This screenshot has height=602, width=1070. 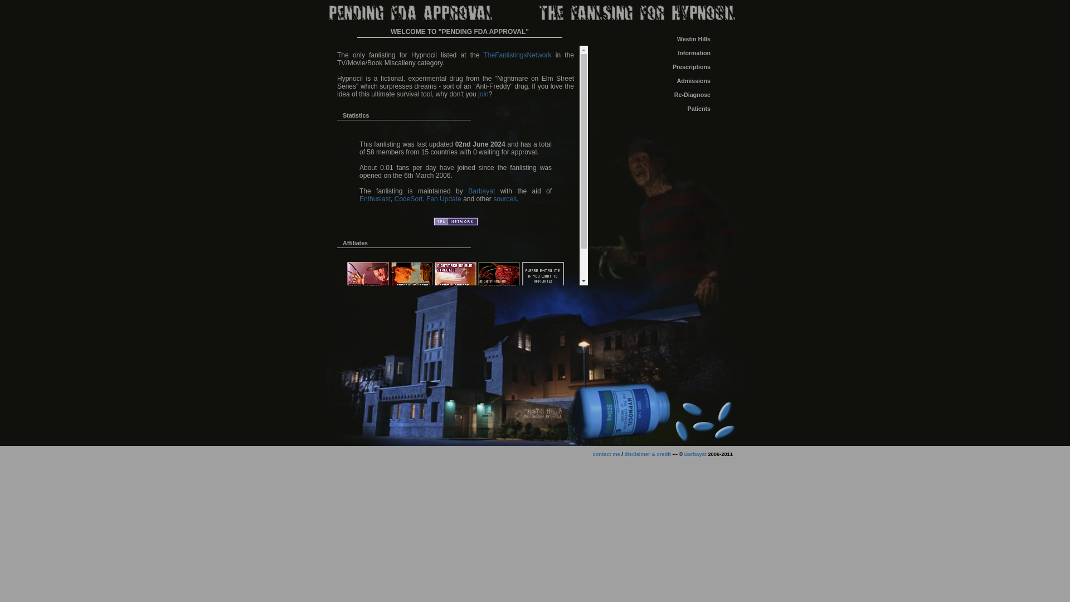 I want to click on Westin Hills, so click(x=669, y=39).